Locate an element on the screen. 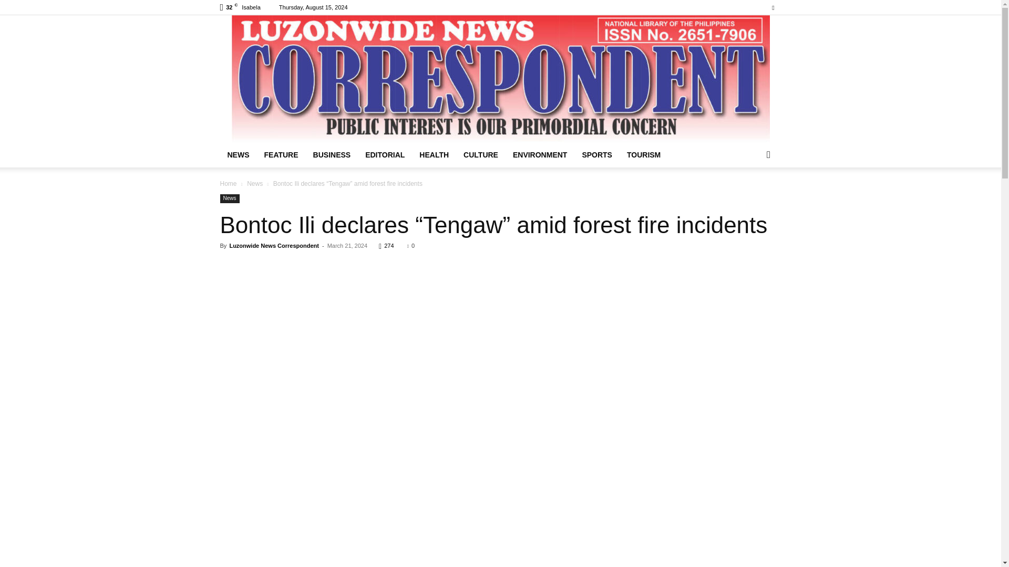 The width and height of the screenshot is (1009, 567). SPORTS is located at coordinates (596, 154).